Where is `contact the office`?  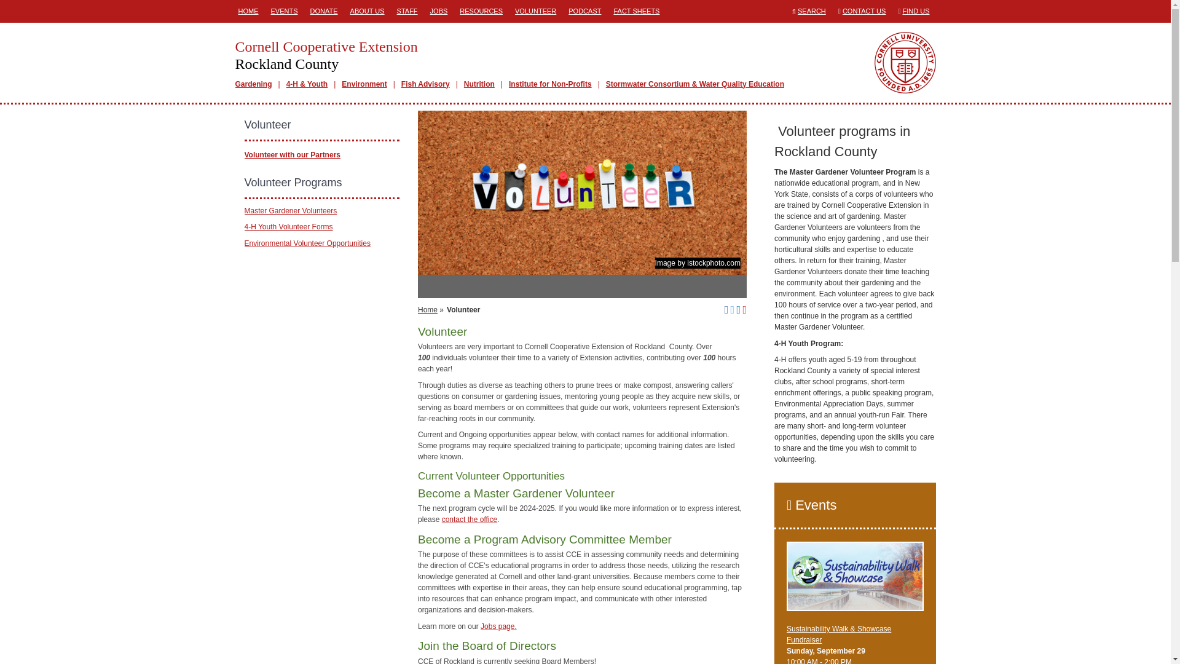 contact the office is located at coordinates (470, 520).